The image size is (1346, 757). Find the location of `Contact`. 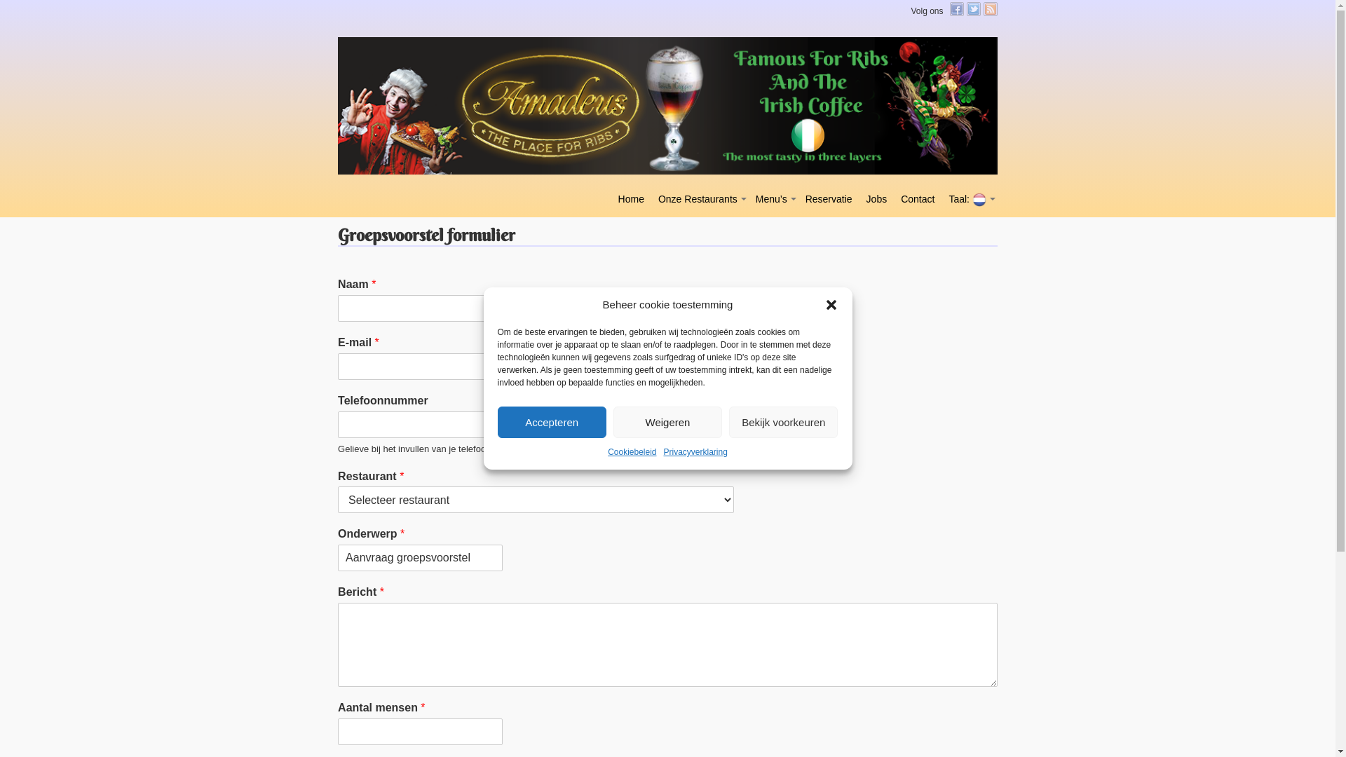

Contact is located at coordinates (918, 199).